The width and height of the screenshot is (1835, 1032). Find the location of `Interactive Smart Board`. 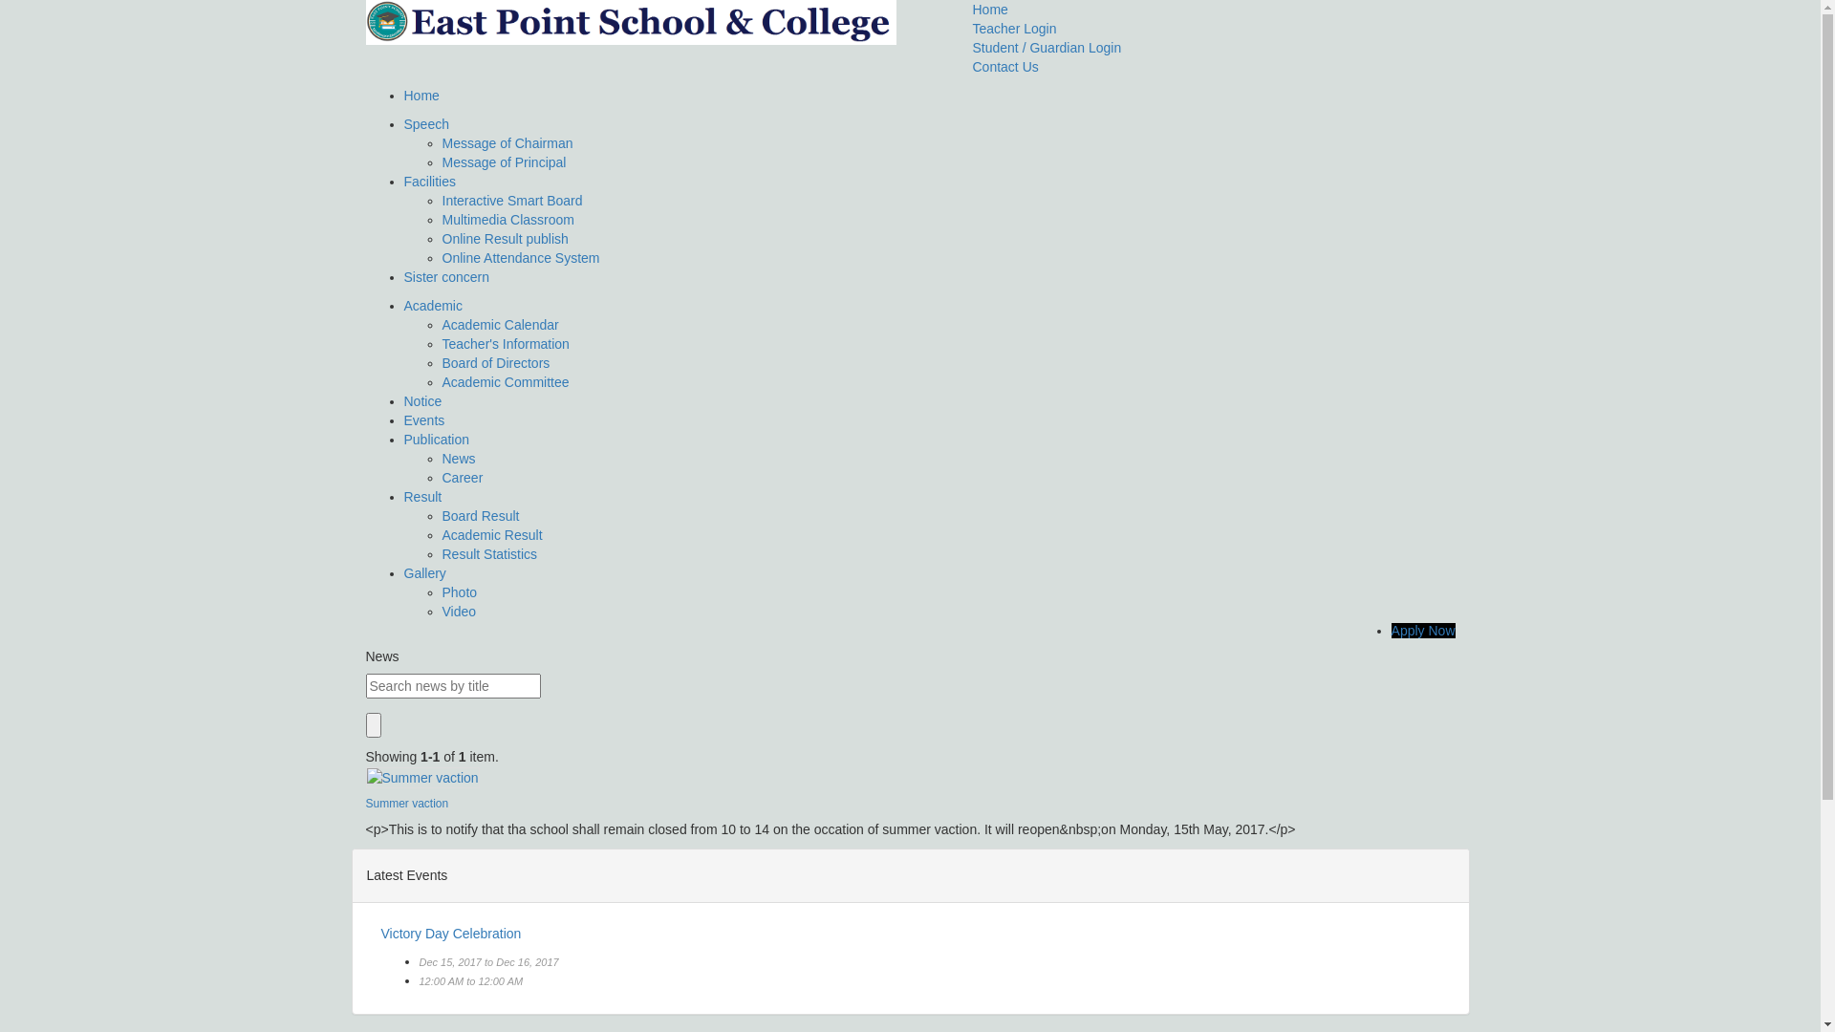

Interactive Smart Board is located at coordinates (512, 201).